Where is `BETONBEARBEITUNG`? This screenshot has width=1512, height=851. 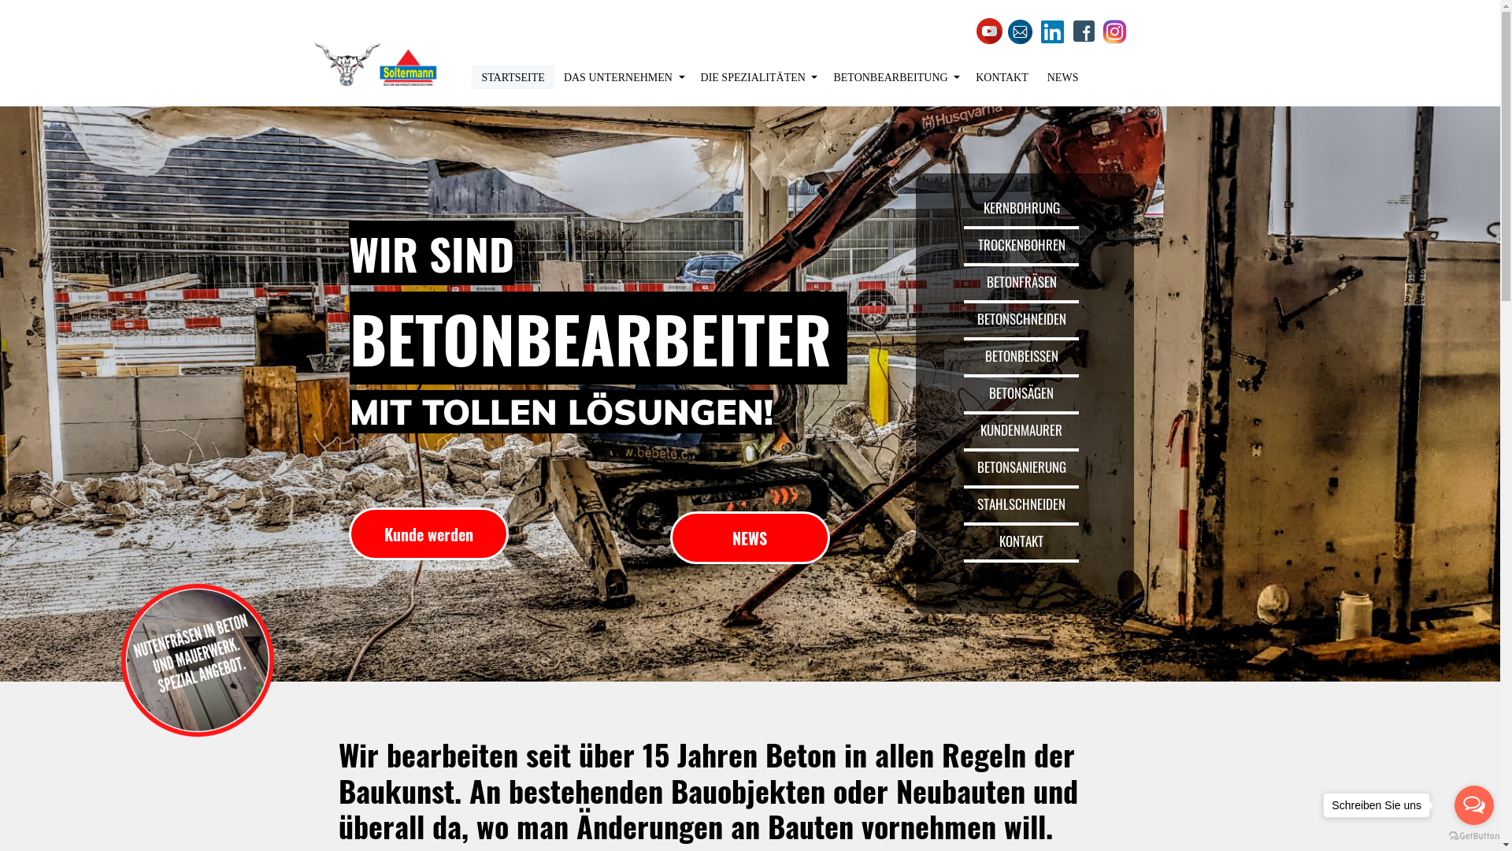
BETONBEARBEITUNG is located at coordinates (895, 77).